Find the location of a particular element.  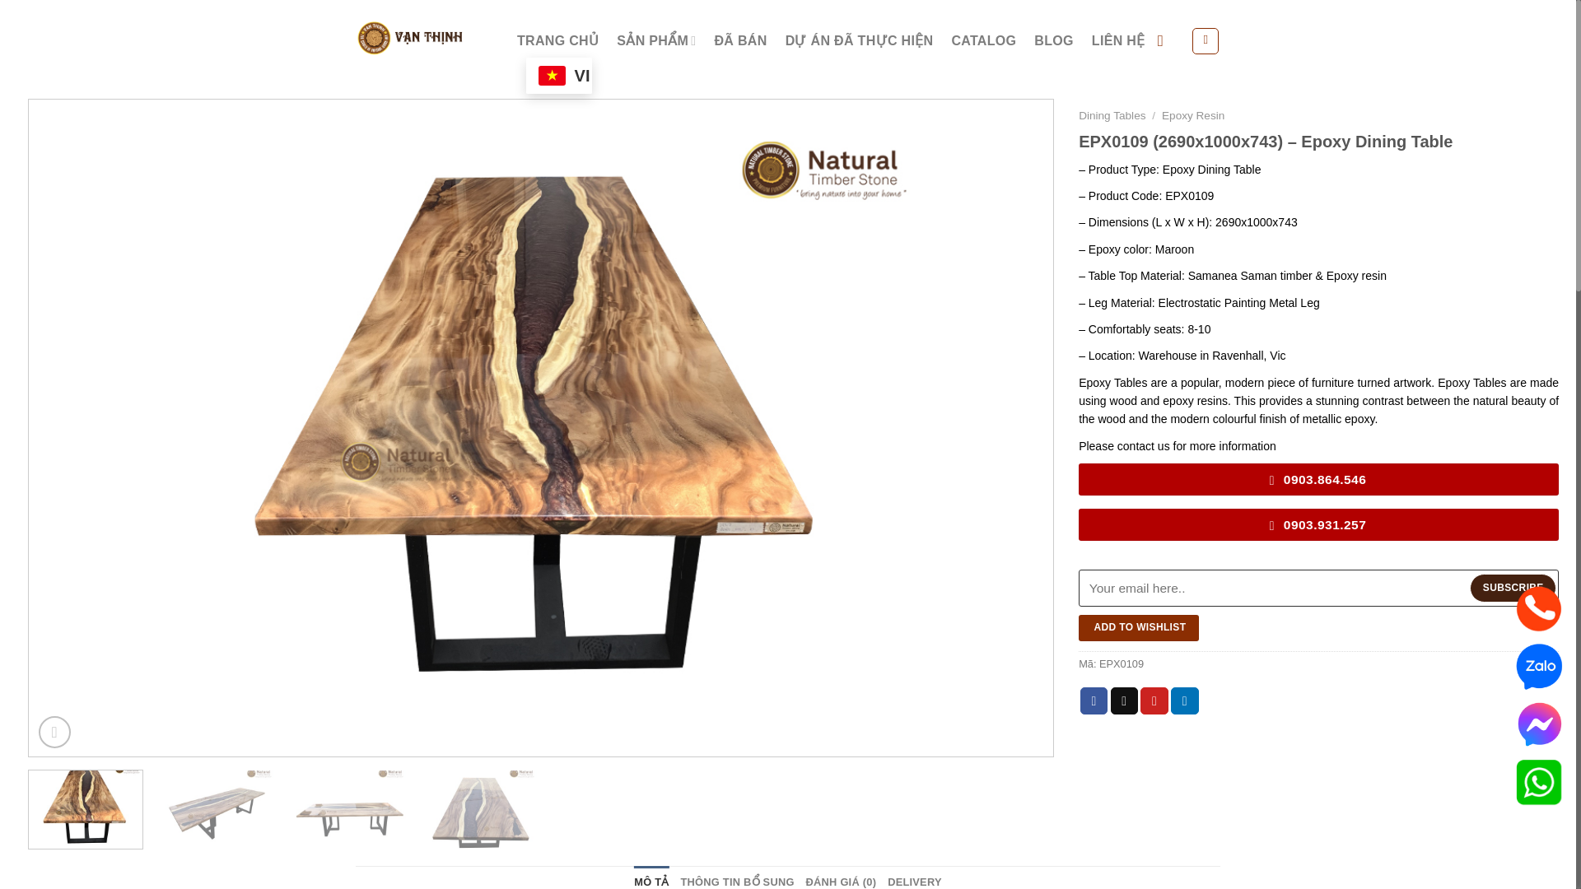

CATALOG is located at coordinates (983, 41).